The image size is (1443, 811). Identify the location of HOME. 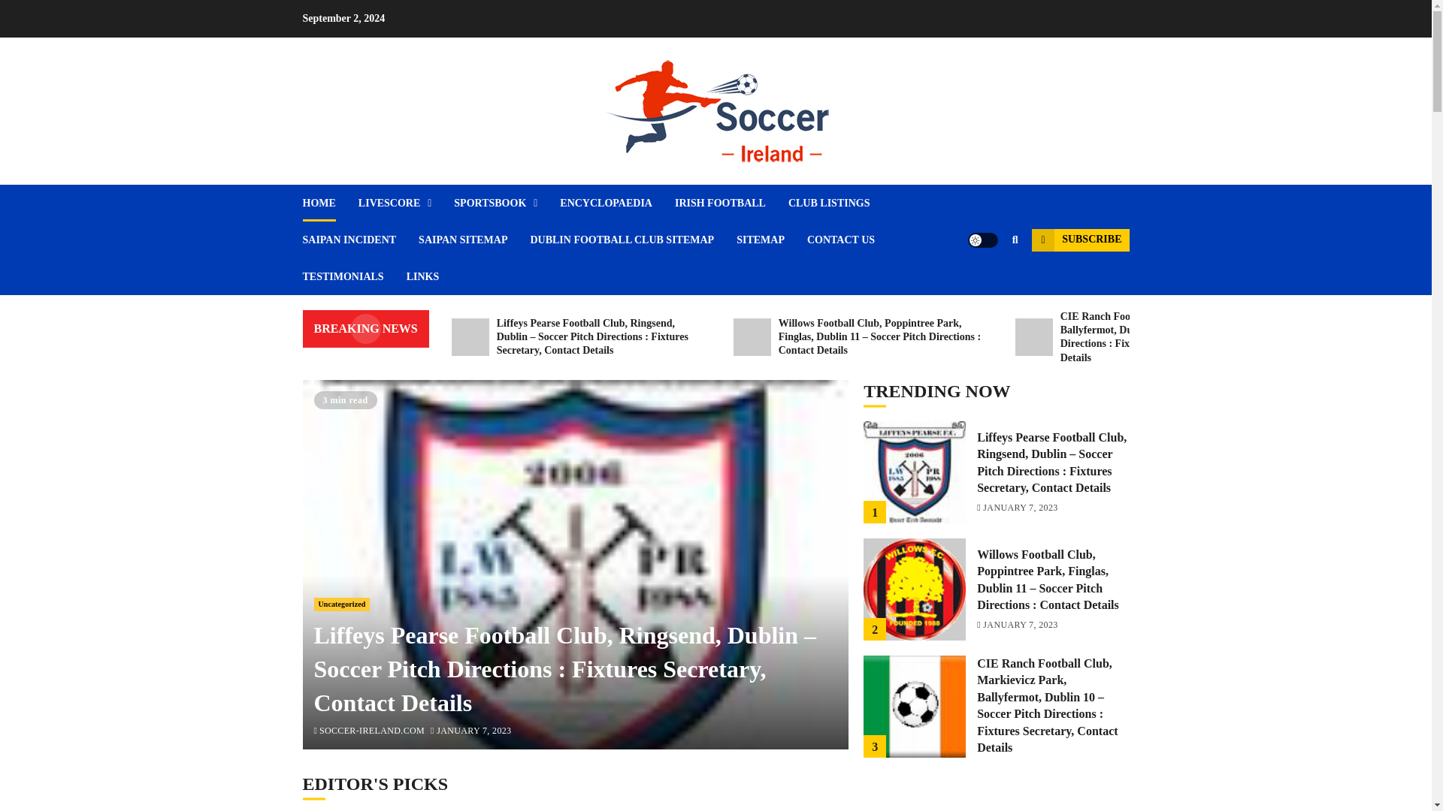
(329, 203).